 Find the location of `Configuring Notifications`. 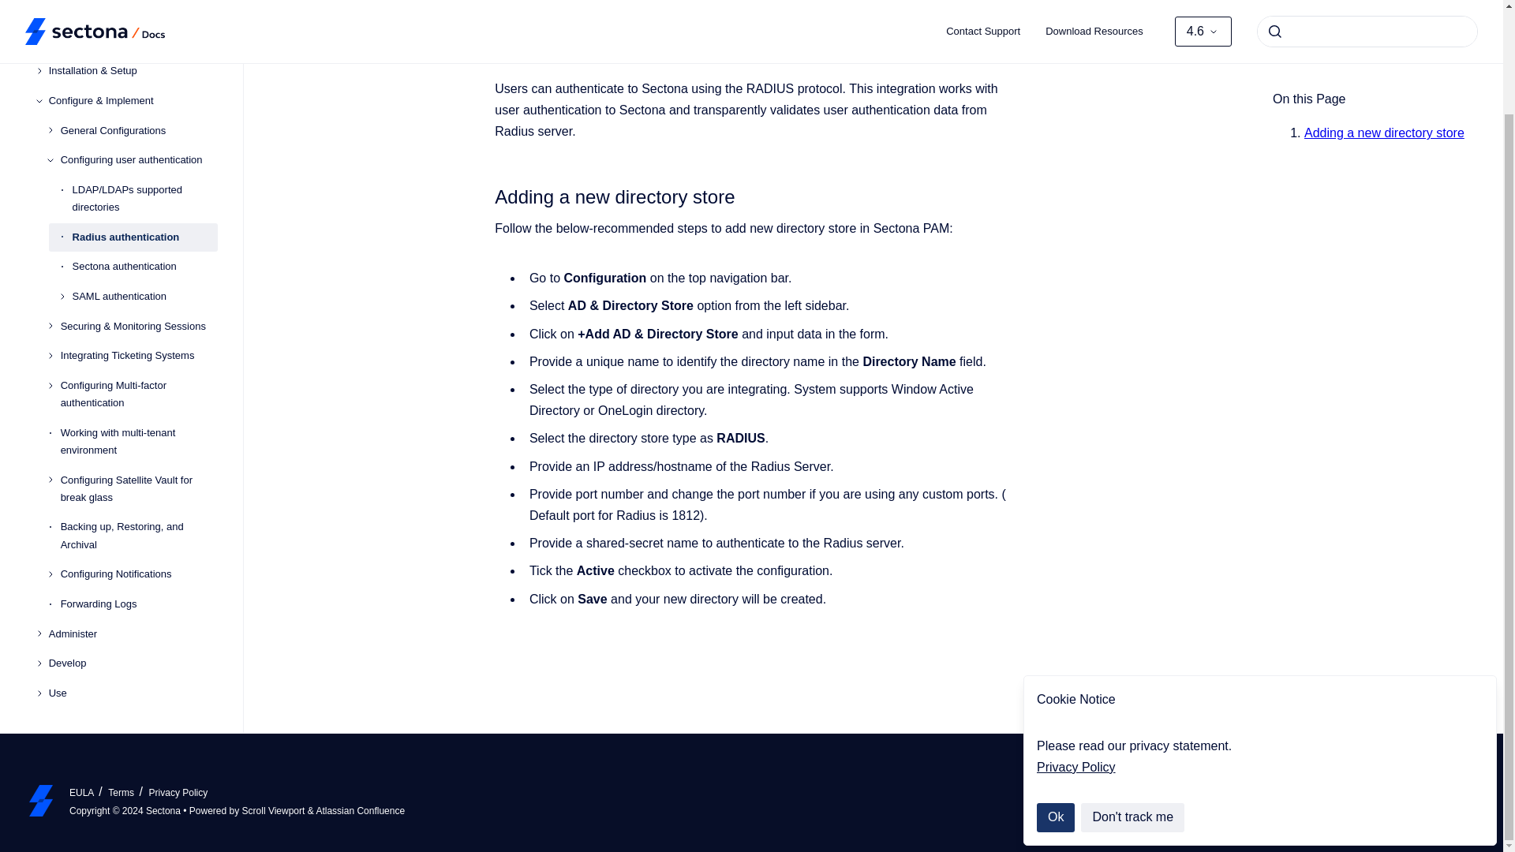

Configuring Notifications is located at coordinates (139, 545).